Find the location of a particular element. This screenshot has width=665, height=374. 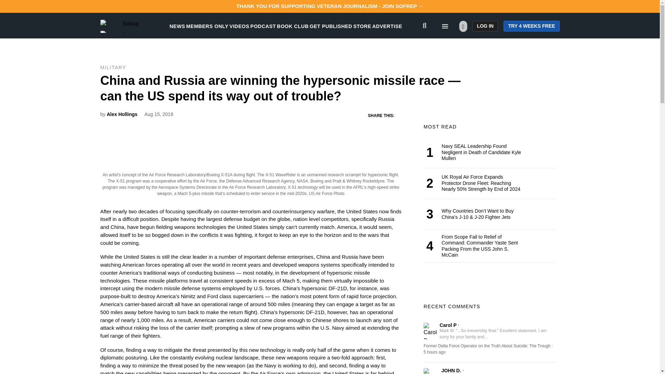

GET PUBLISHED is located at coordinates (331, 26).